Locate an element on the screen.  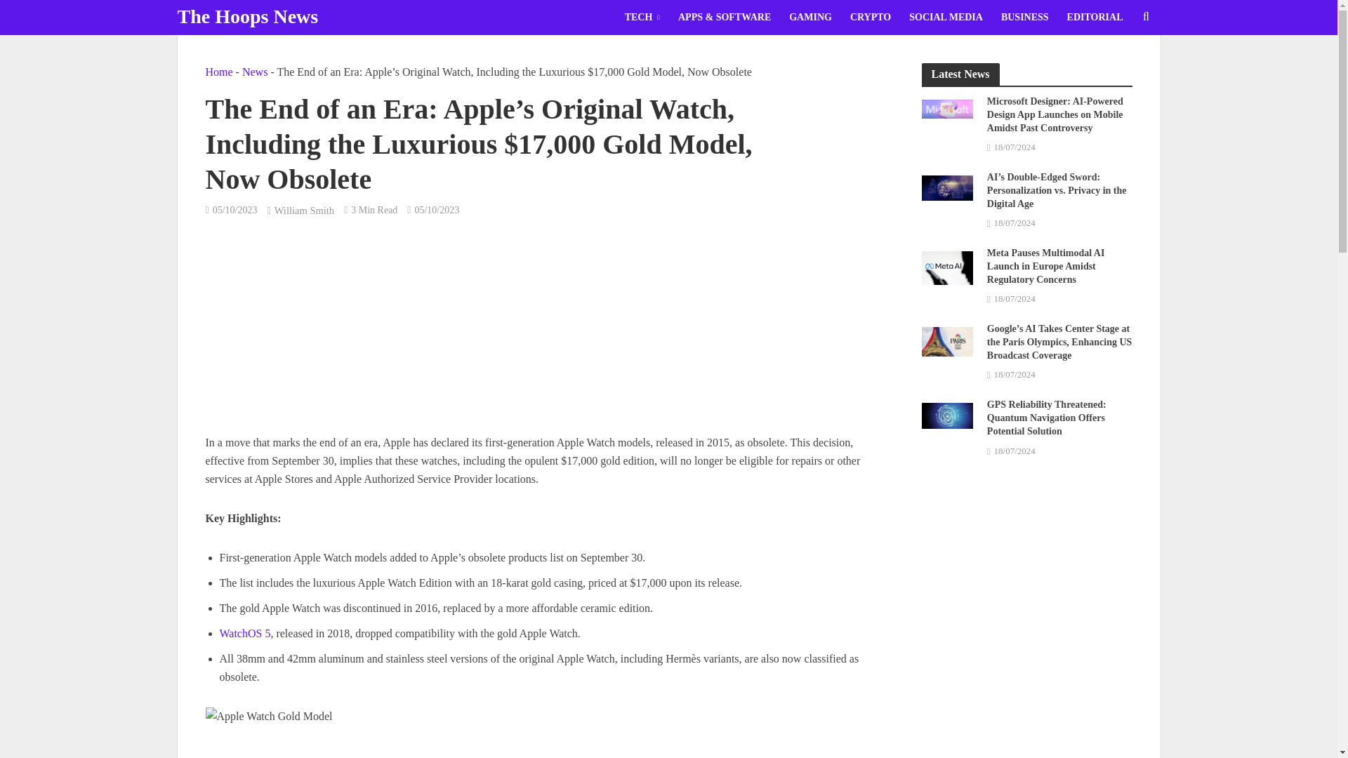
SOCIAL MEDIA is located at coordinates (946, 17).